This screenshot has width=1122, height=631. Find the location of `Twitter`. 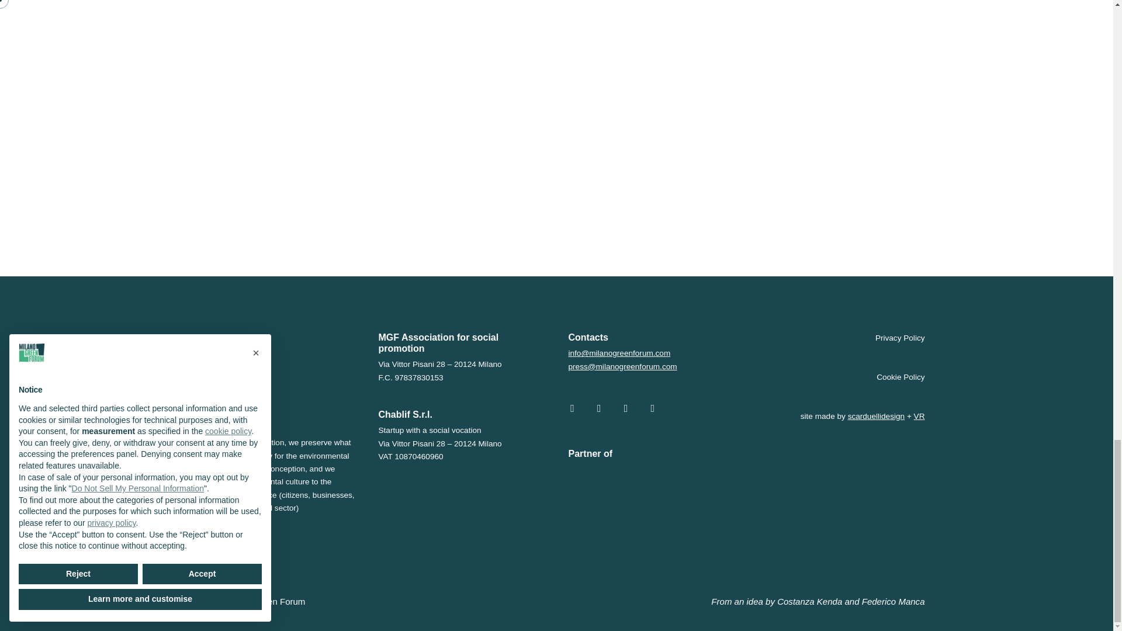

Twitter is located at coordinates (626, 408).